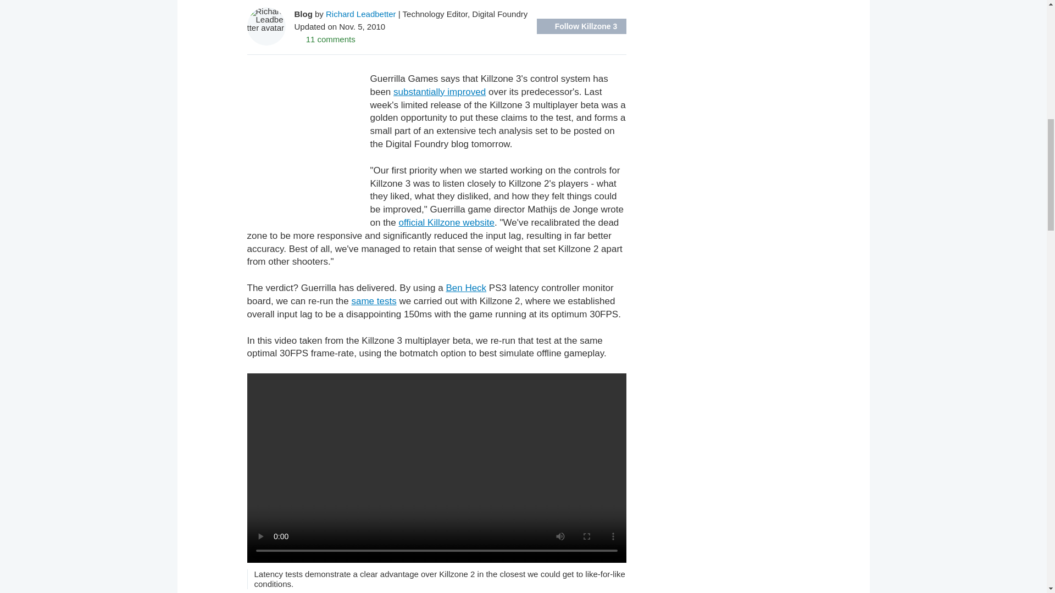 The height and width of the screenshot is (593, 1055). Describe the element at coordinates (466, 288) in the screenshot. I see `Ben Heck` at that location.